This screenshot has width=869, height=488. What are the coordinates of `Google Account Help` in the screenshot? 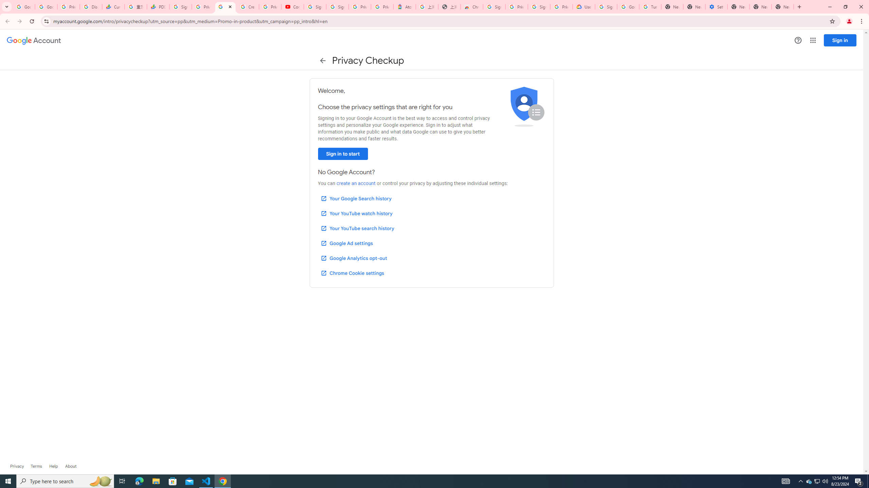 It's located at (628, 7).